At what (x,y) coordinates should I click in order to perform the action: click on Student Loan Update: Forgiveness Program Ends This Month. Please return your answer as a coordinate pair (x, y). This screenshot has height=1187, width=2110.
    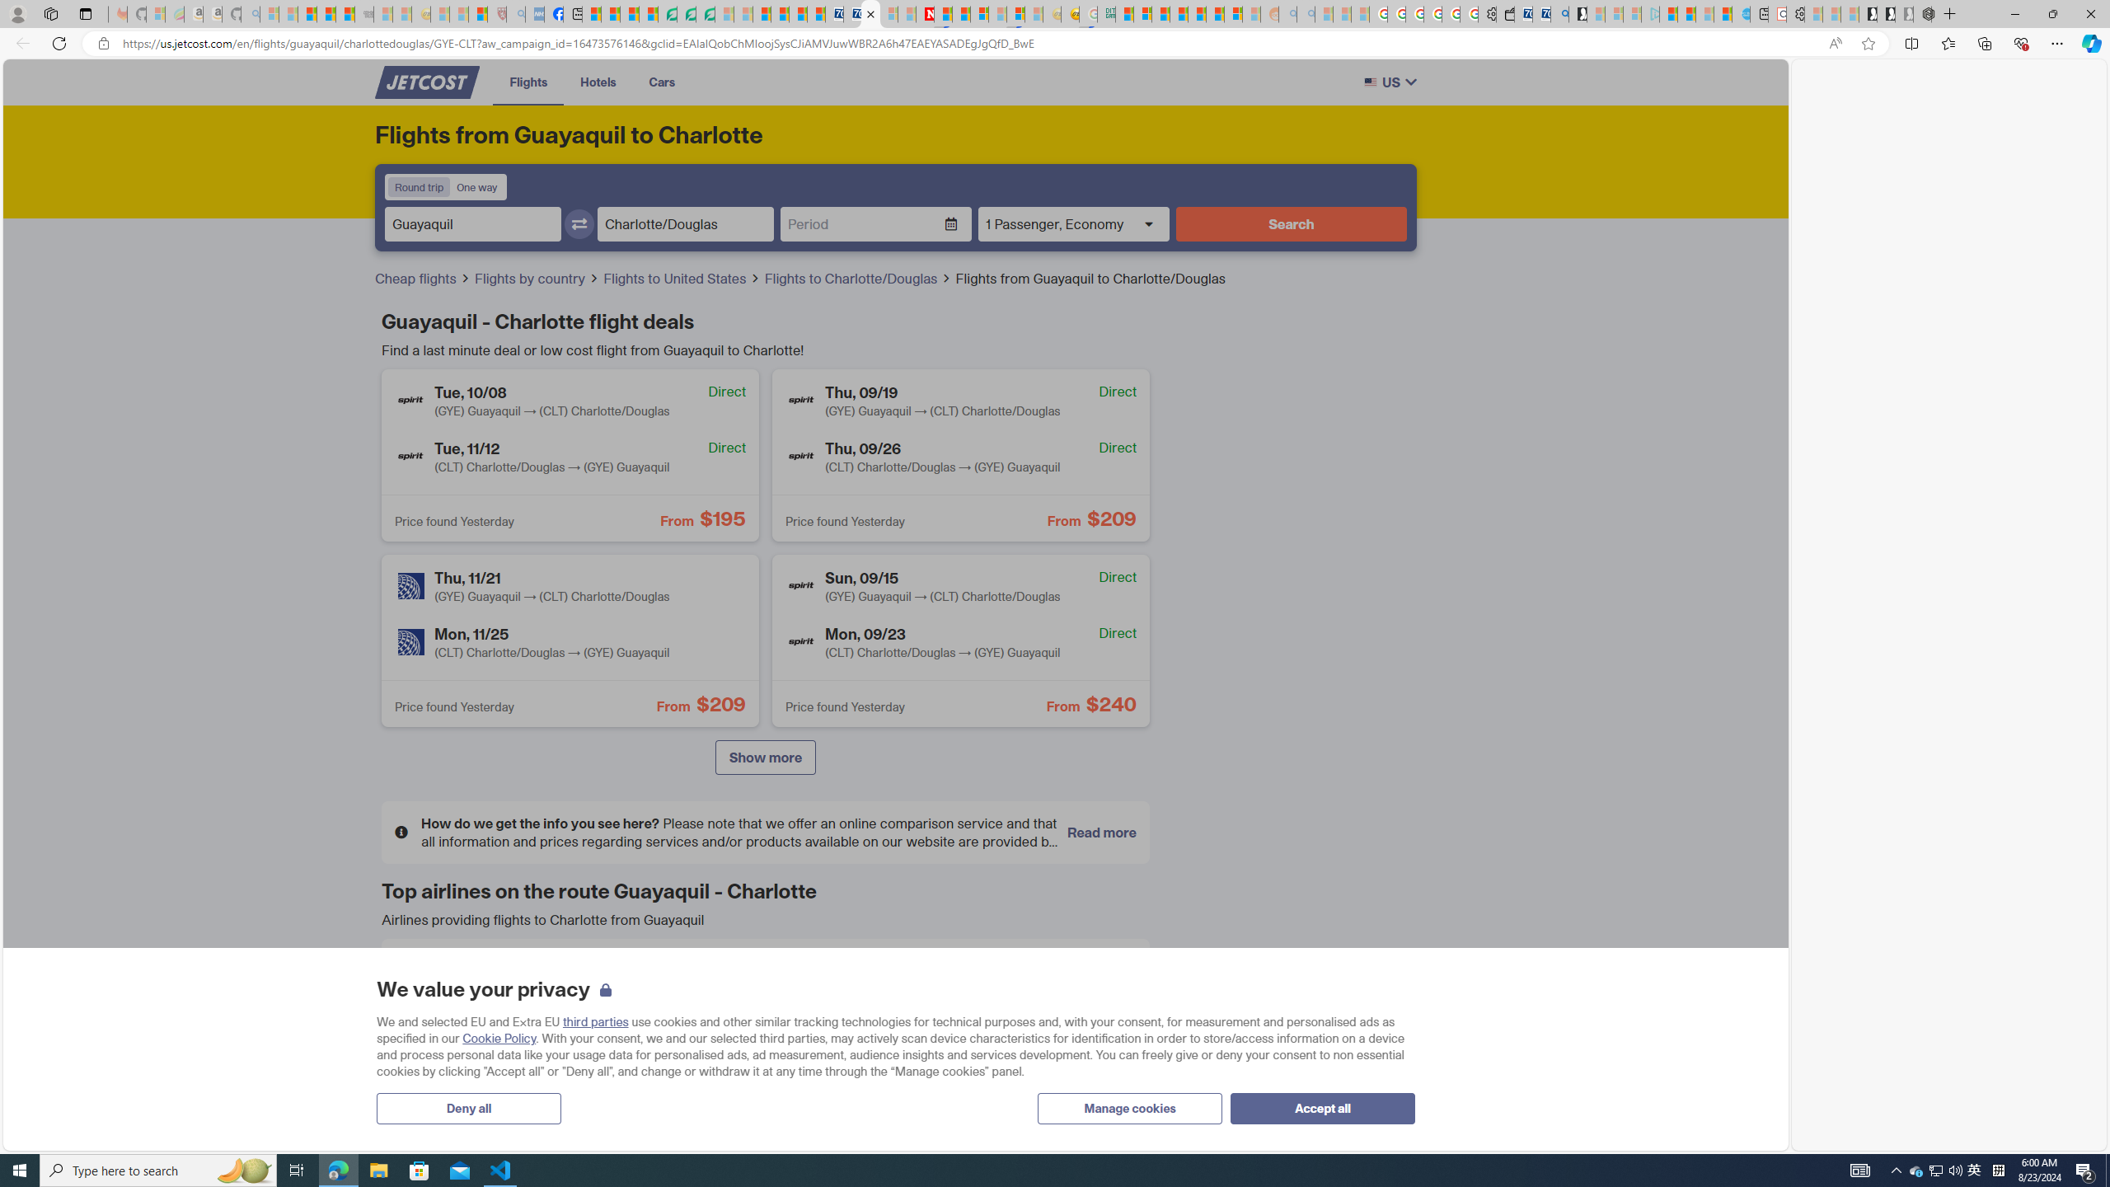
    Looking at the image, I should click on (1178, 14).